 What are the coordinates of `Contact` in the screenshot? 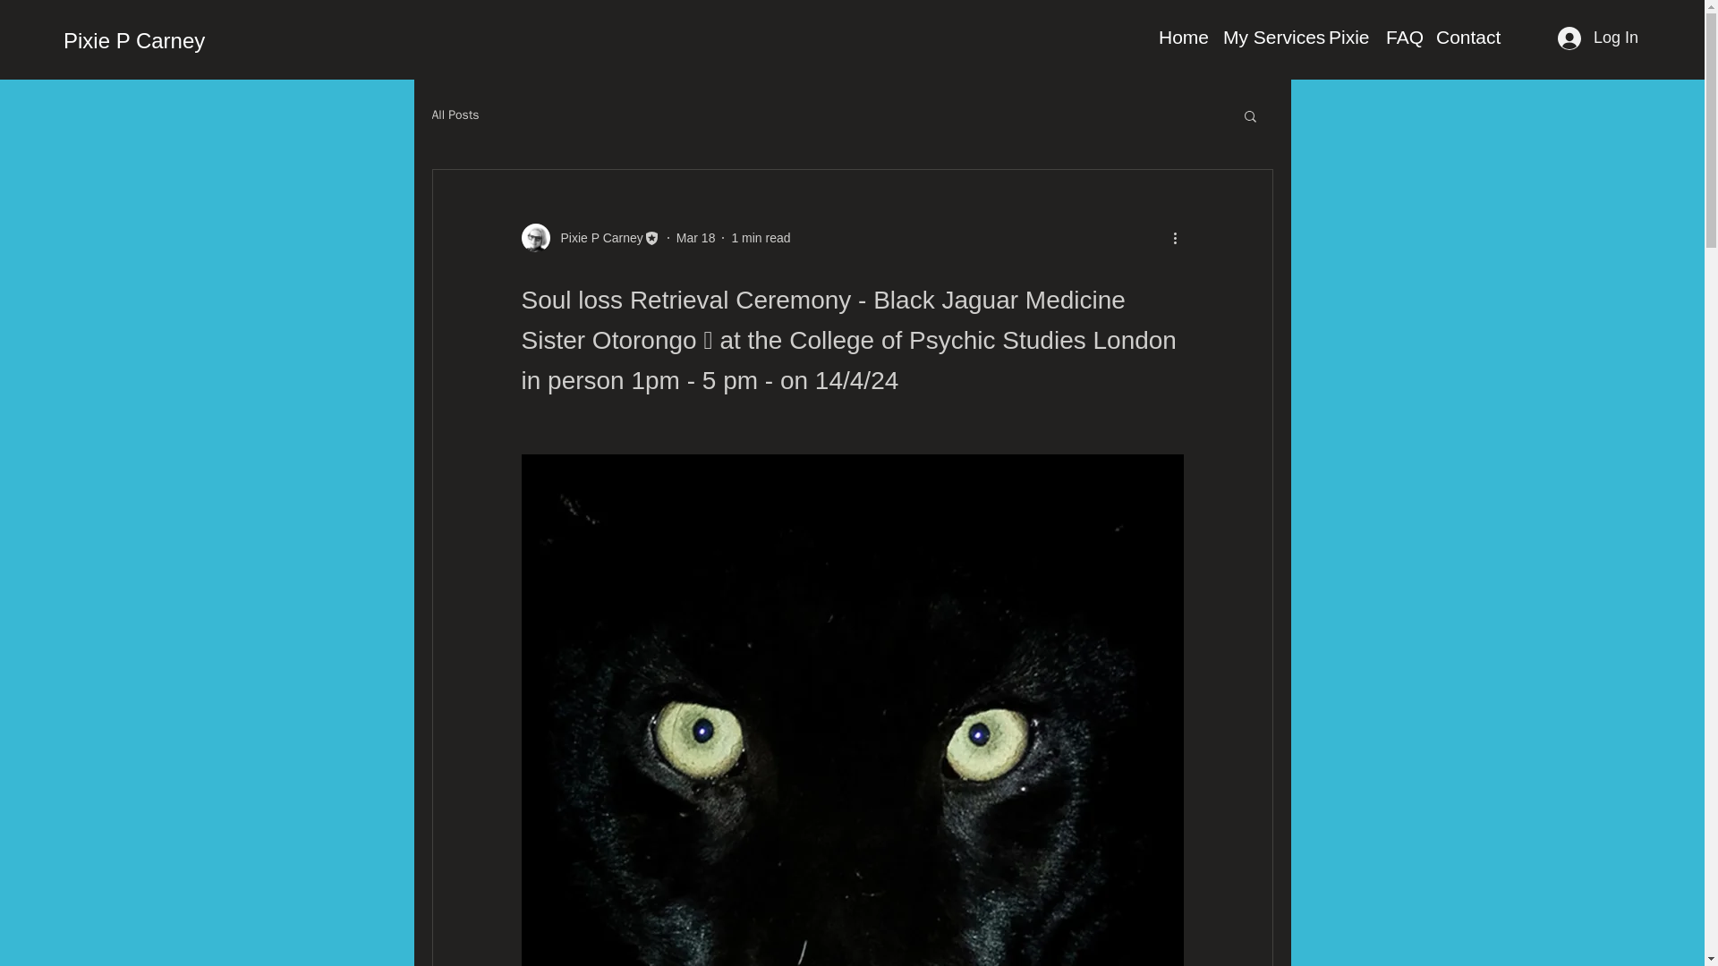 It's located at (1467, 38).